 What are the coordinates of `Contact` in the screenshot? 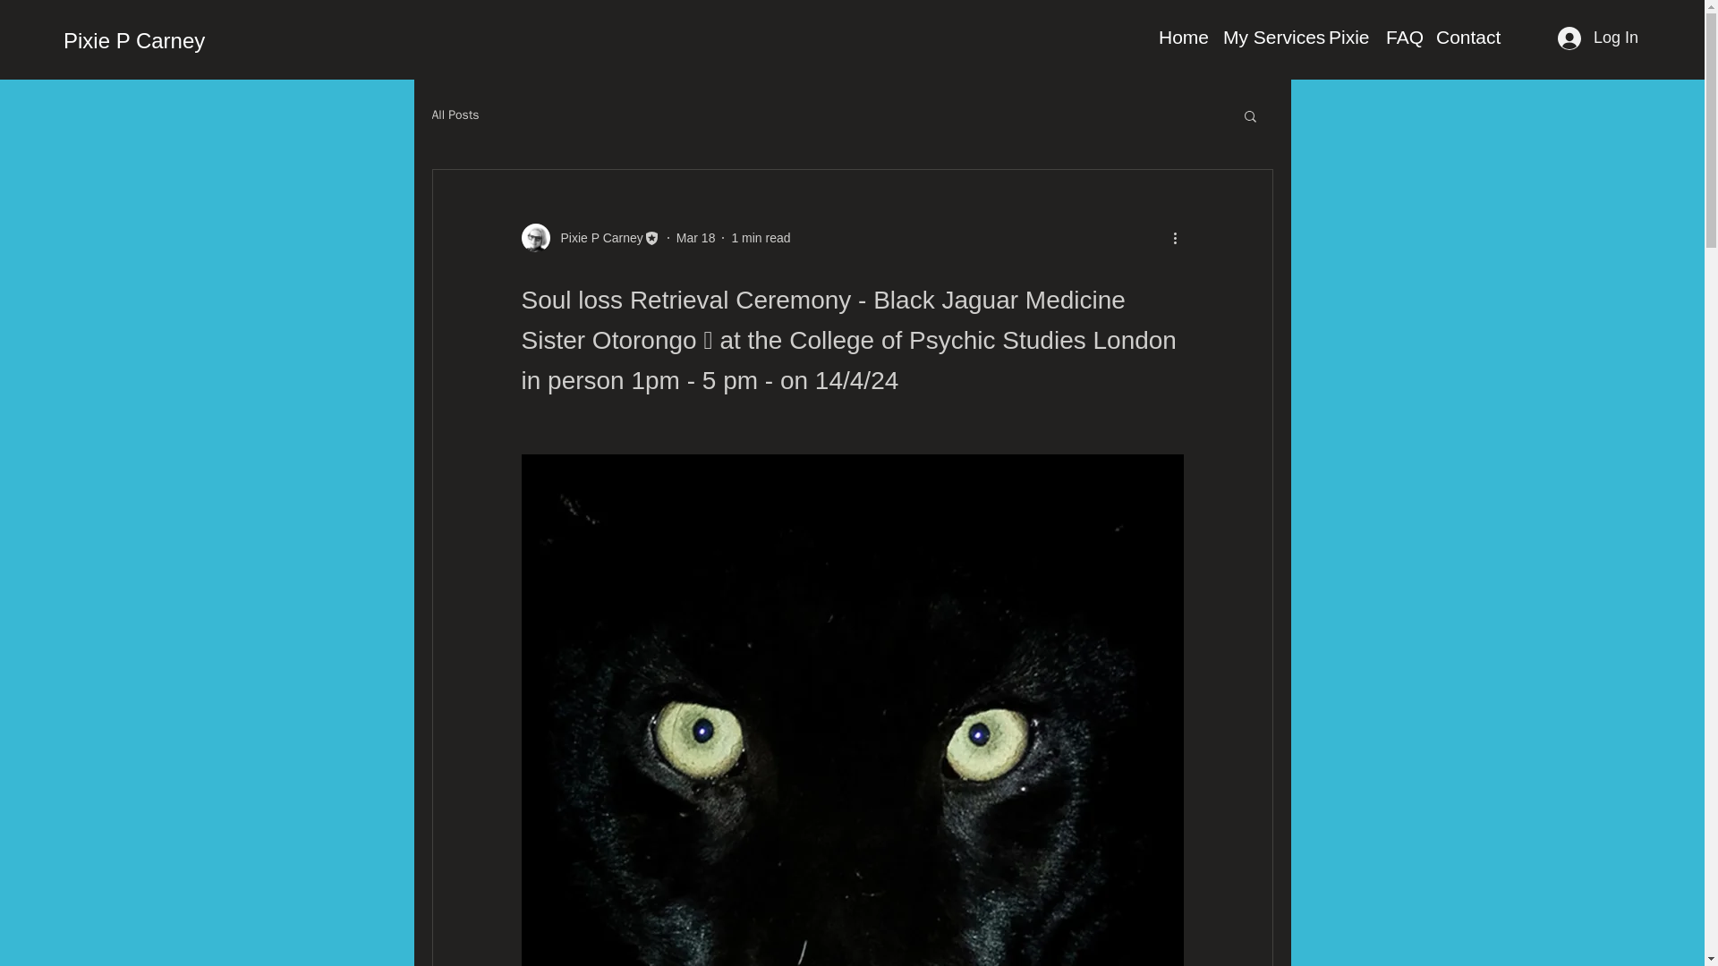 It's located at (1467, 38).